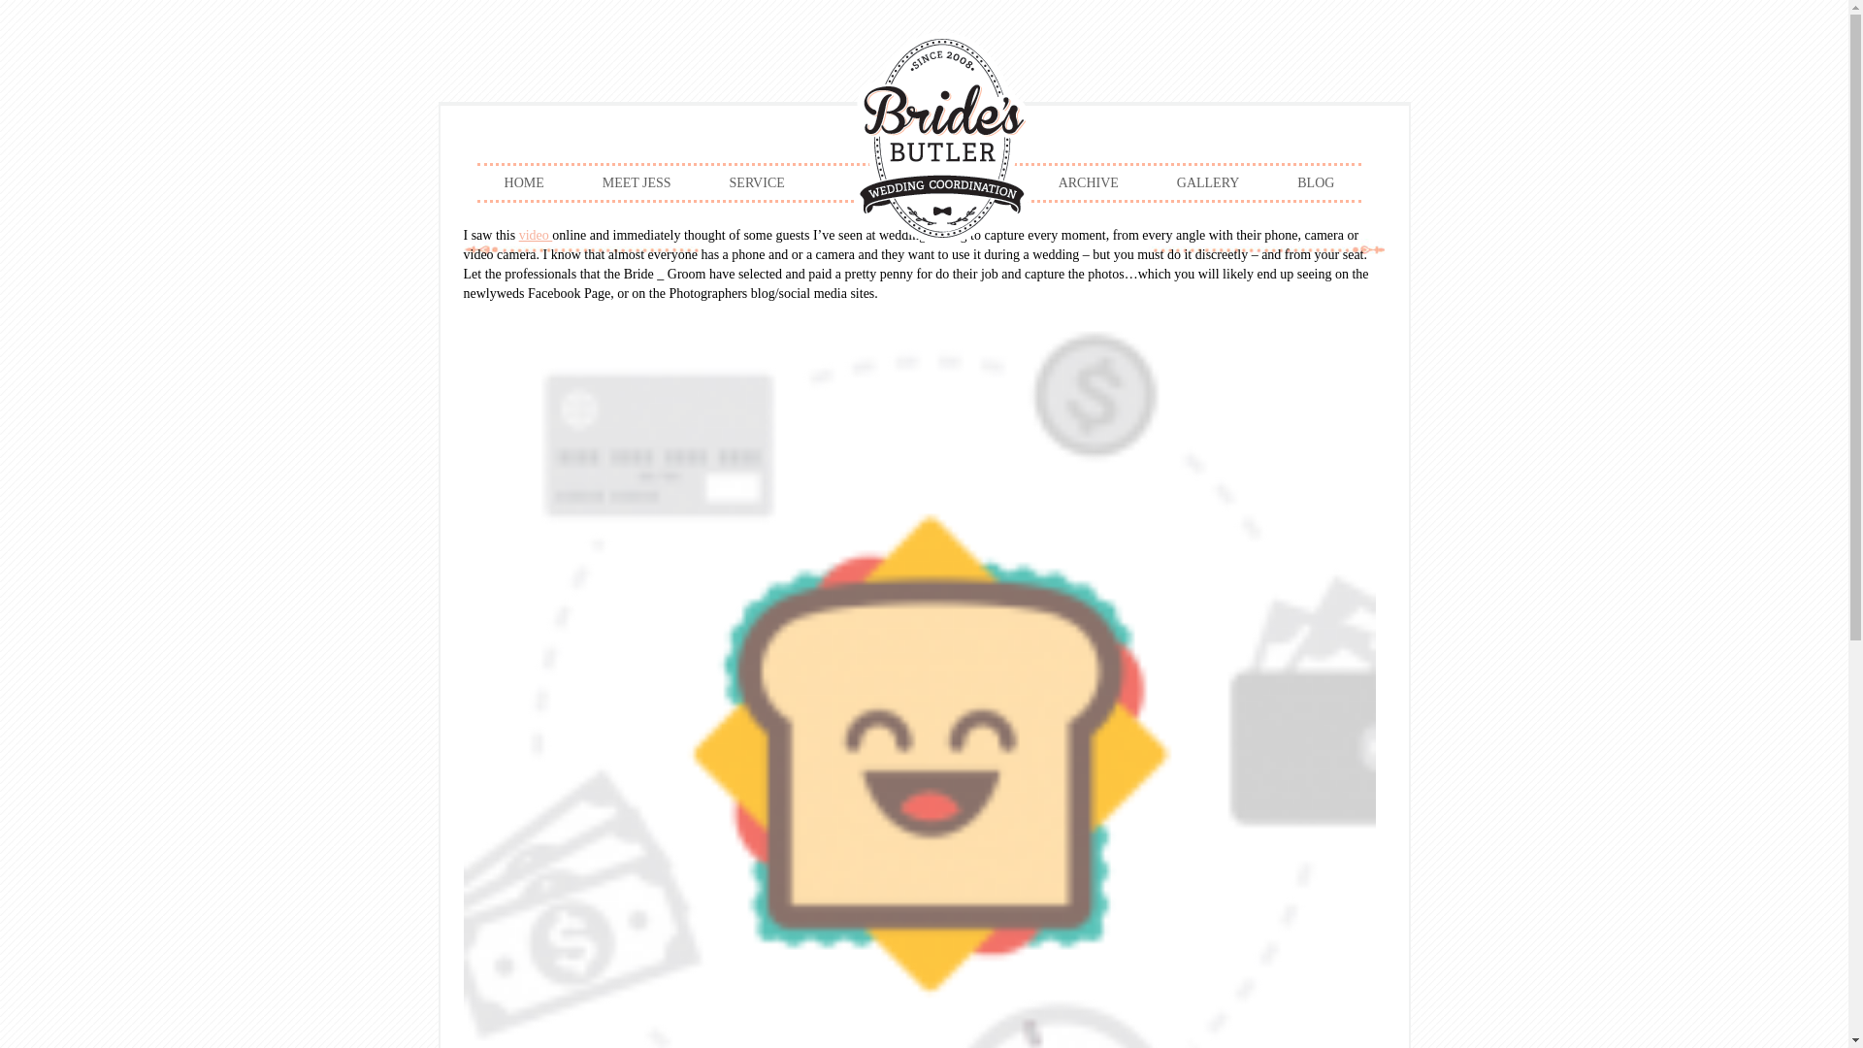 Image resolution: width=1863 pixels, height=1048 pixels. Describe the element at coordinates (919, 148) in the screenshot. I see `Menu` at that location.